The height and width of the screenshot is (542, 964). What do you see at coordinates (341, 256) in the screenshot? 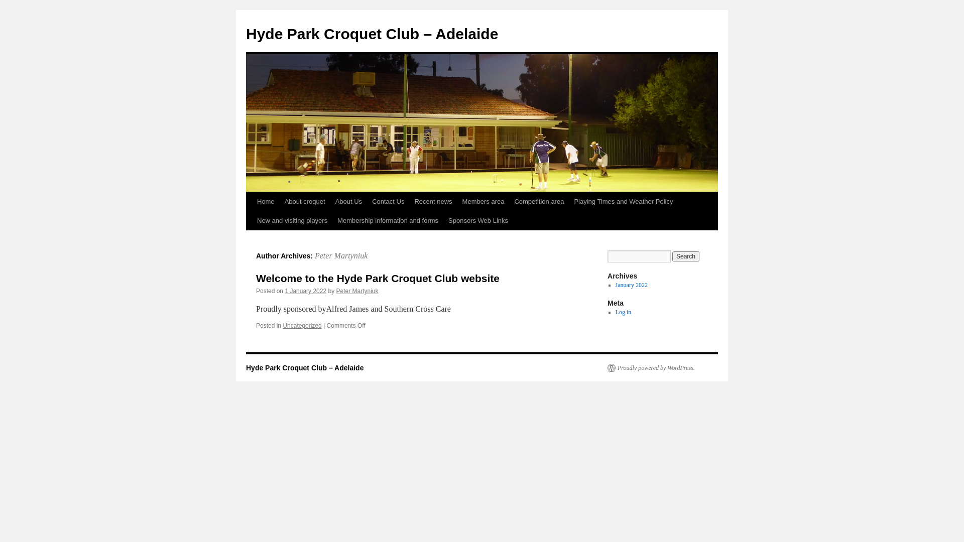
I see `Peter Martyniuk` at bounding box center [341, 256].